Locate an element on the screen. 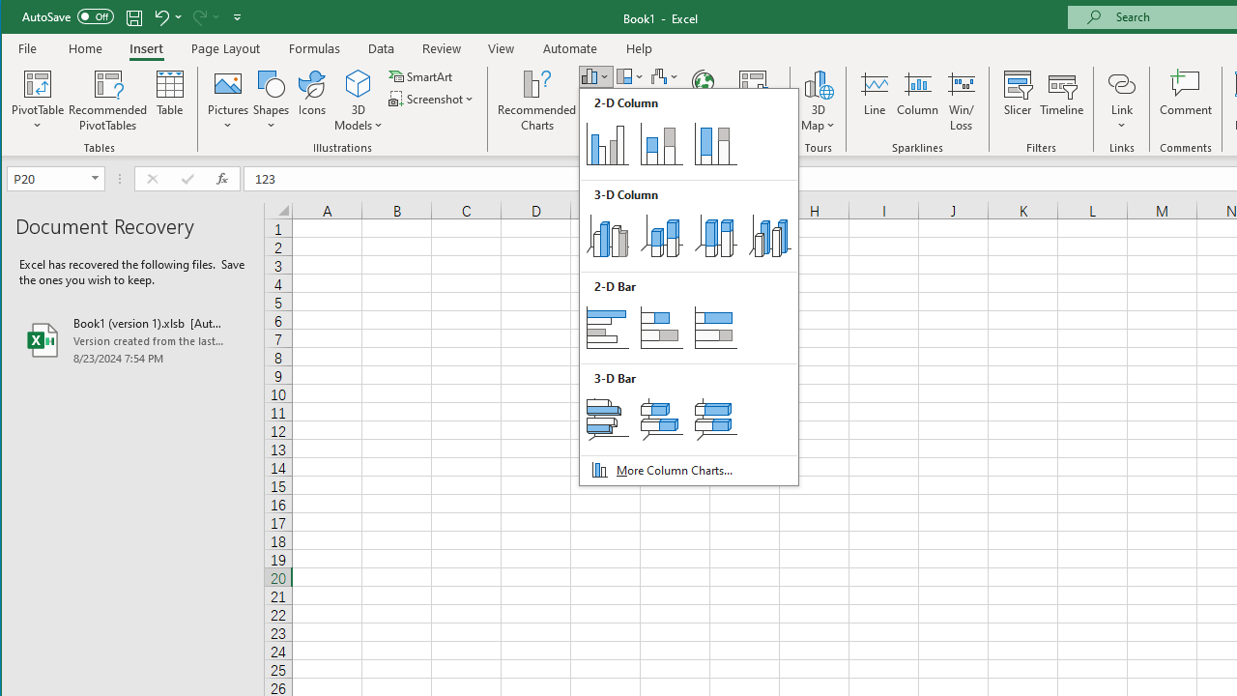  Customize Quick Access Toolbar is located at coordinates (237, 17).